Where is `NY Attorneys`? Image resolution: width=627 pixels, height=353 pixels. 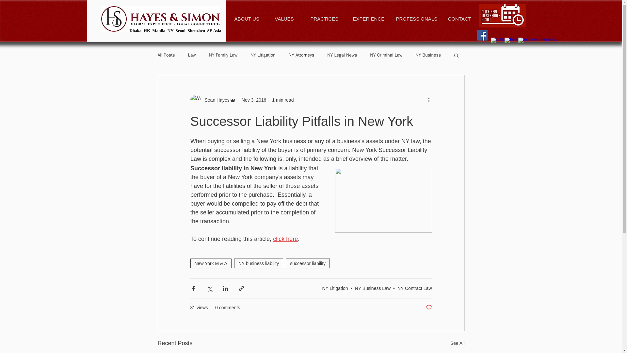 NY Attorneys is located at coordinates (301, 55).